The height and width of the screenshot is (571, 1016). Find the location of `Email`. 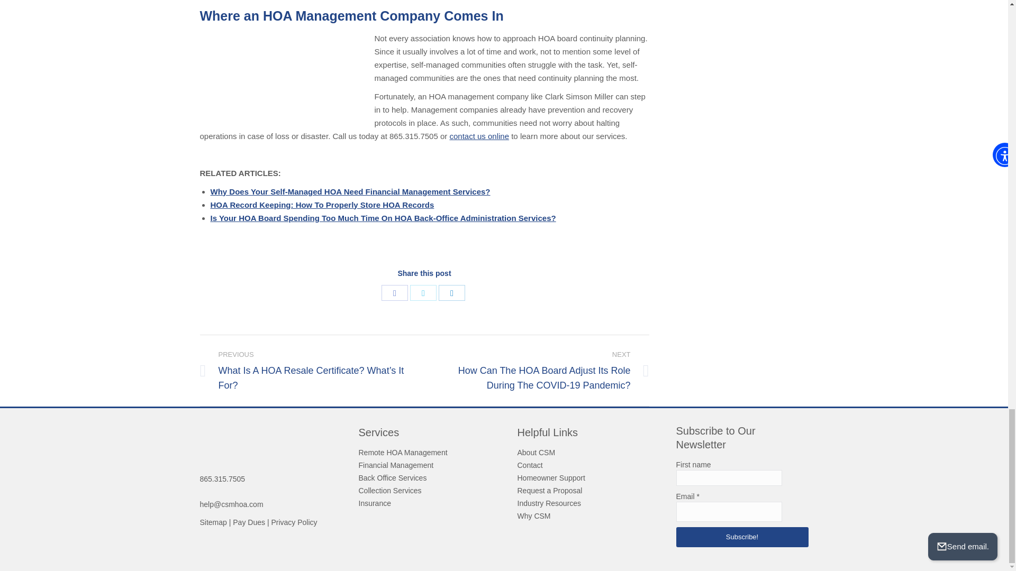

Email is located at coordinates (729, 511).